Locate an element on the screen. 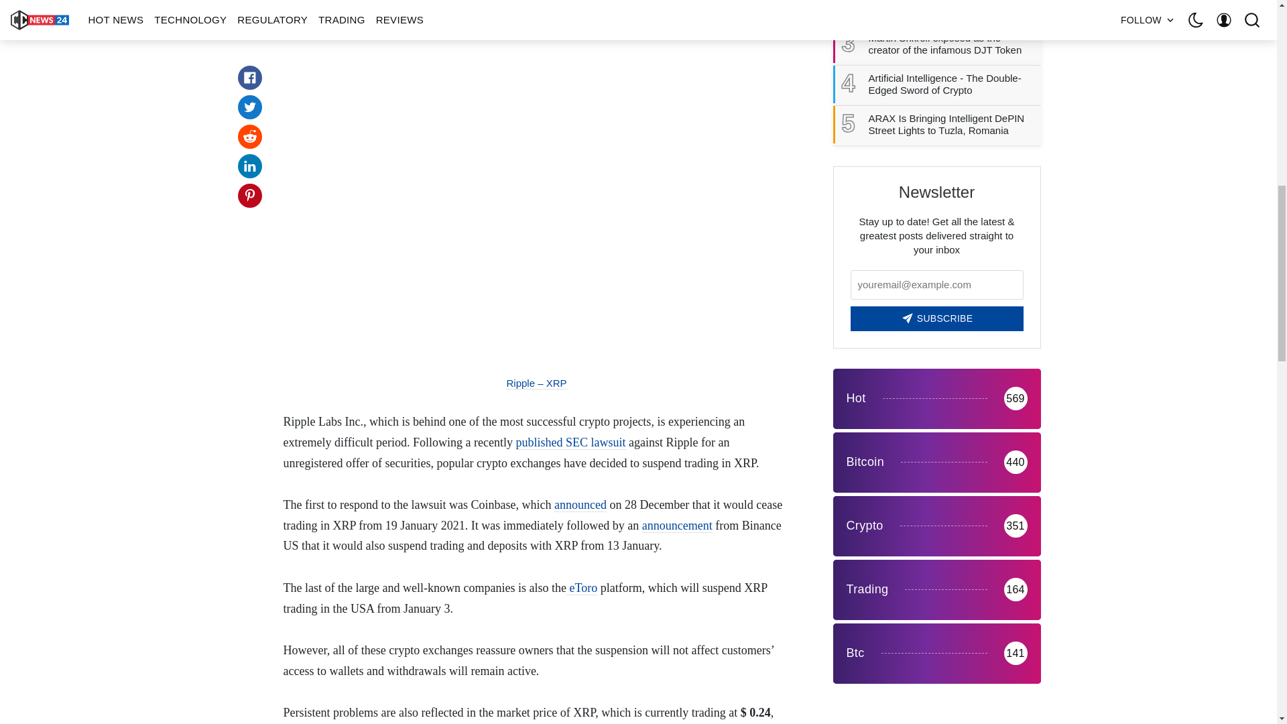 This screenshot has height=724, width=1287. announcement is located at coordinates (677, 526).